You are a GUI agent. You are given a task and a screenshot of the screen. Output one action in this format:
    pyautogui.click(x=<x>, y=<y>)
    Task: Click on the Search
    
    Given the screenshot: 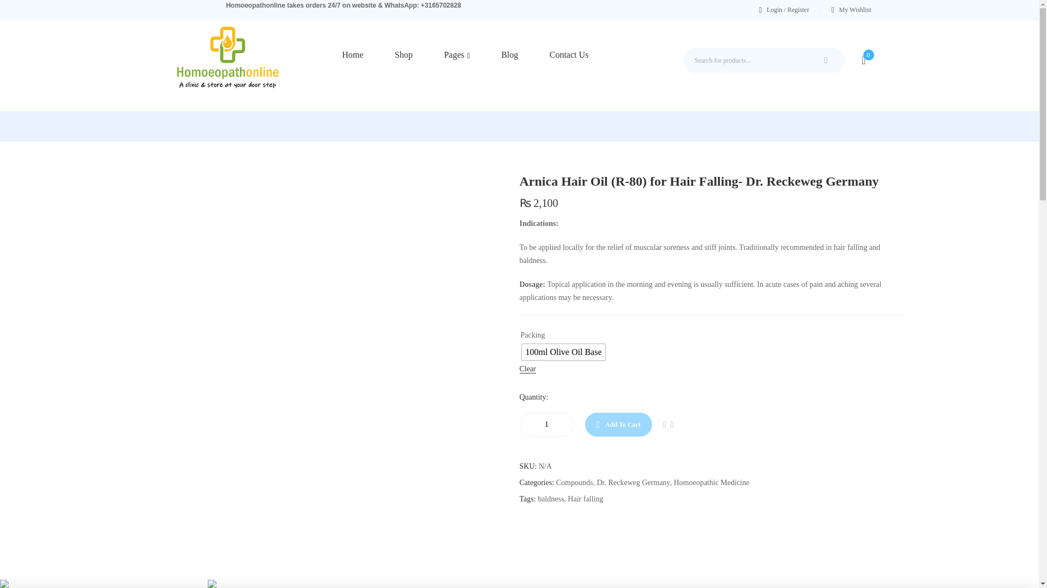 What is the action you would take?
    pyautogui.click(x=828, y=60)
    